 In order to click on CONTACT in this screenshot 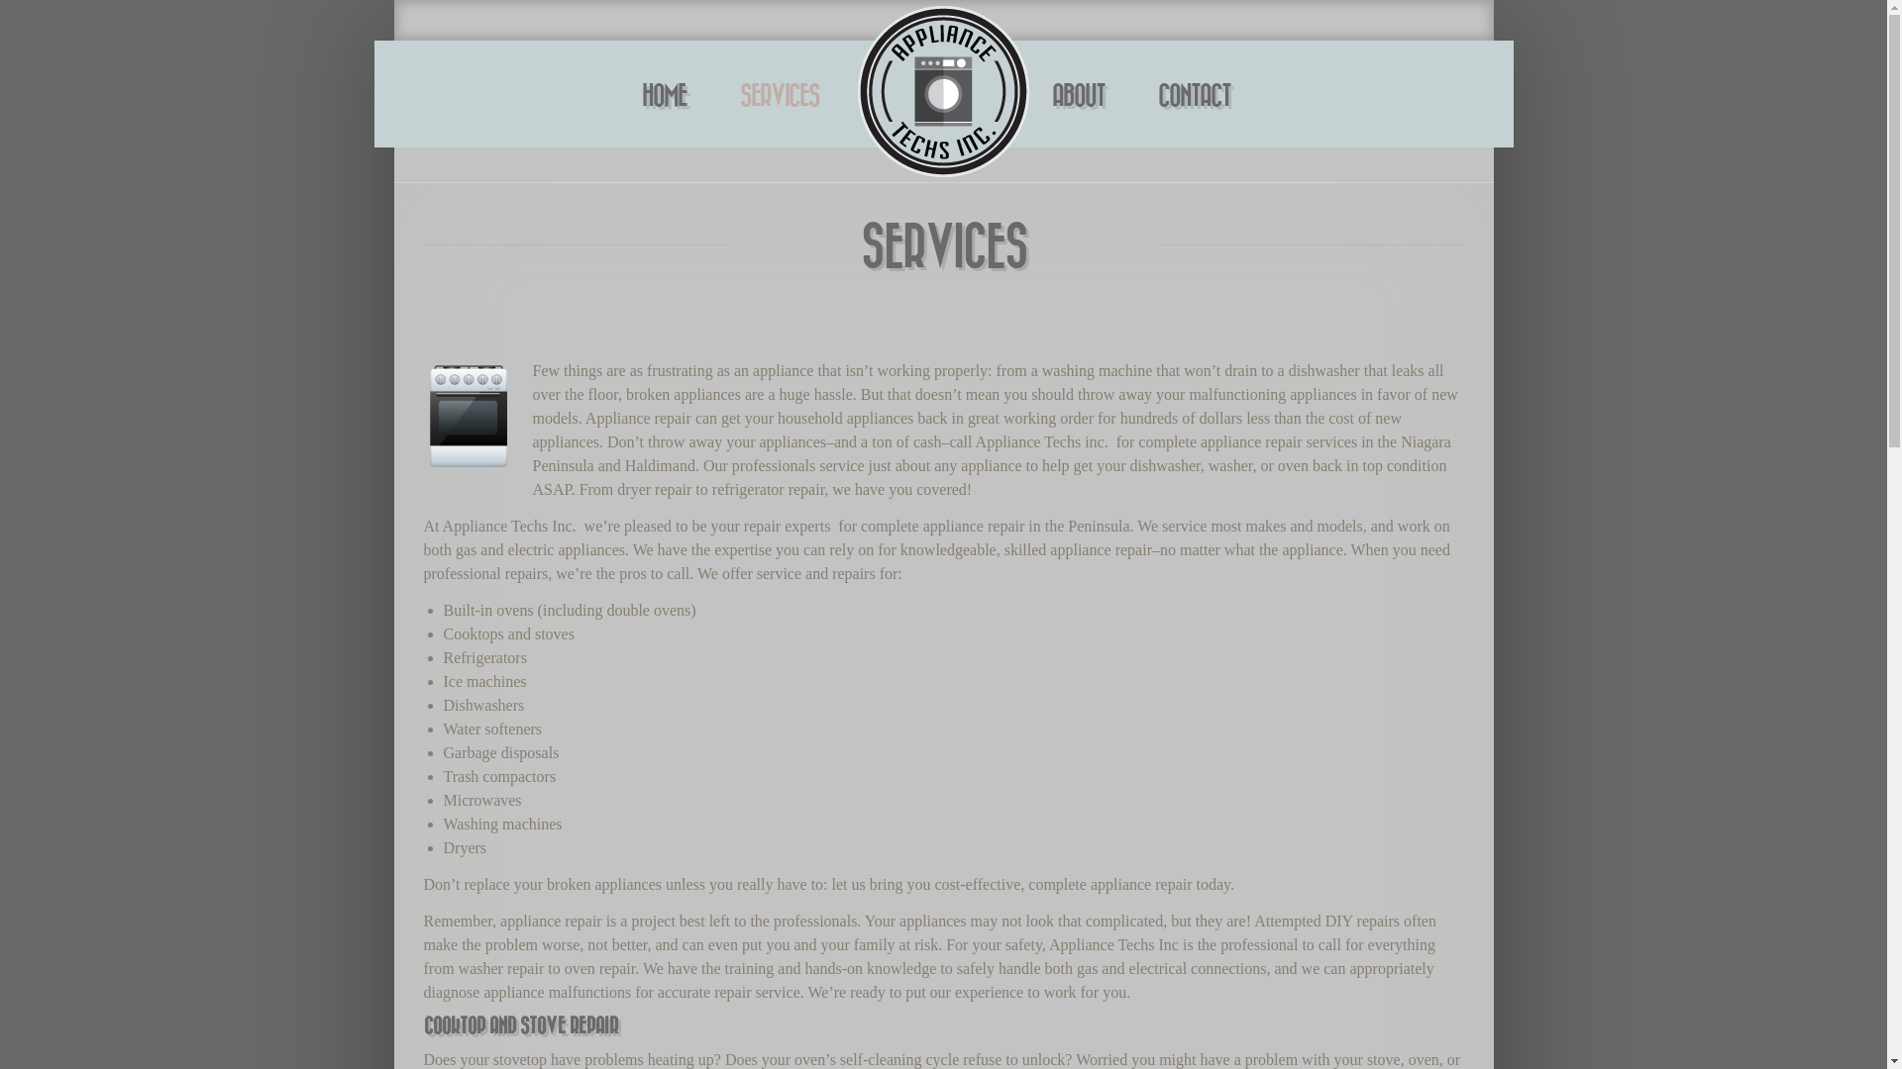, I will do `click(1193, 97)`.